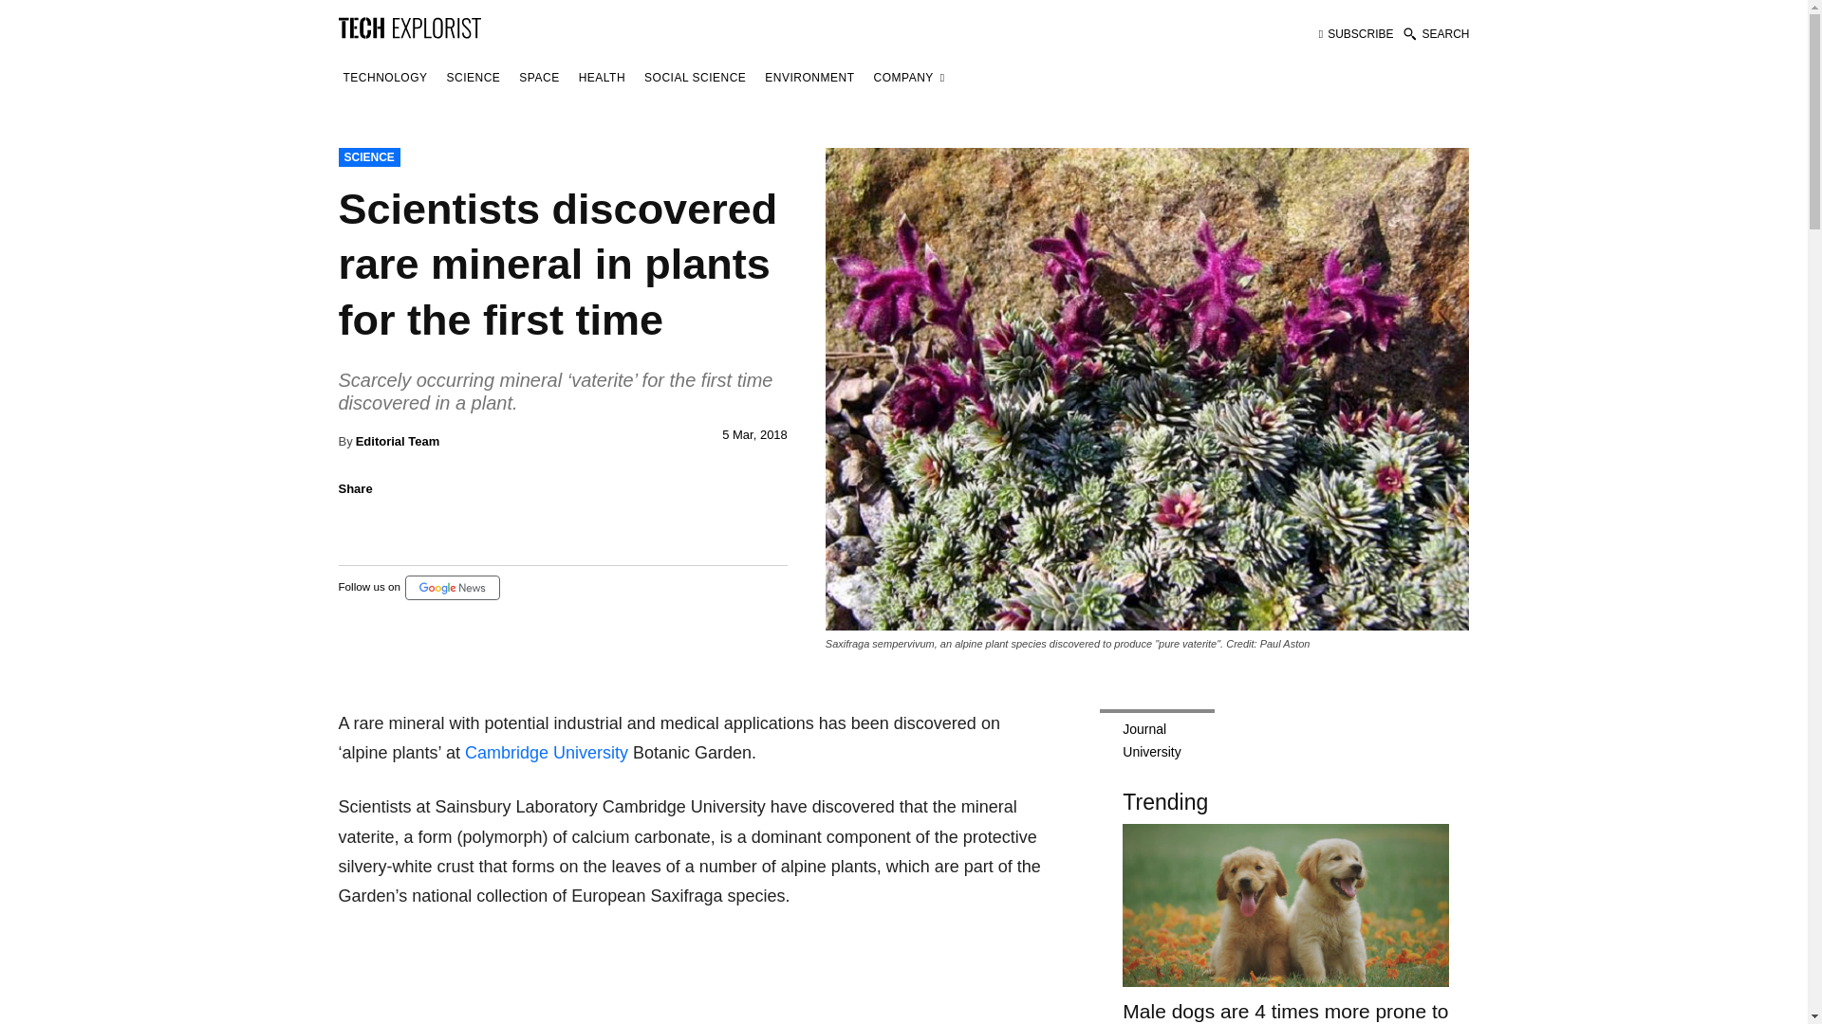 The image size is (1822, 1024). I want to click on SUBSCRIBE, so click(1356, 34).